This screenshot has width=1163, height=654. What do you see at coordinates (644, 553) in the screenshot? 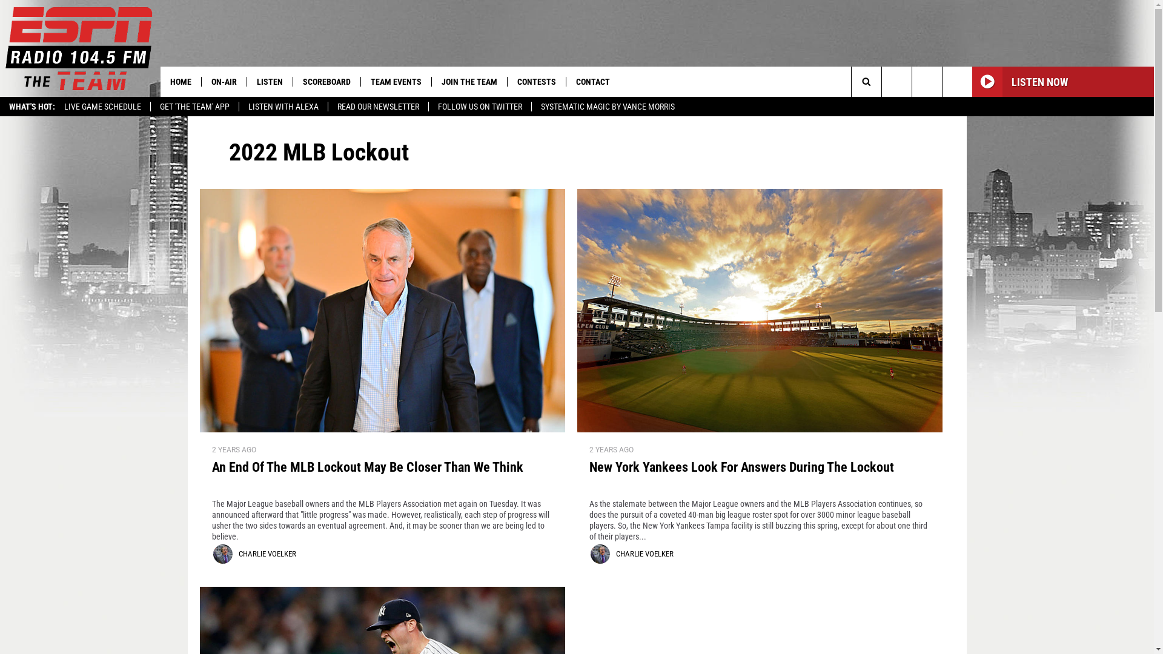
I see `CHARLIE VOELKER` at bounding box center [644, 553].